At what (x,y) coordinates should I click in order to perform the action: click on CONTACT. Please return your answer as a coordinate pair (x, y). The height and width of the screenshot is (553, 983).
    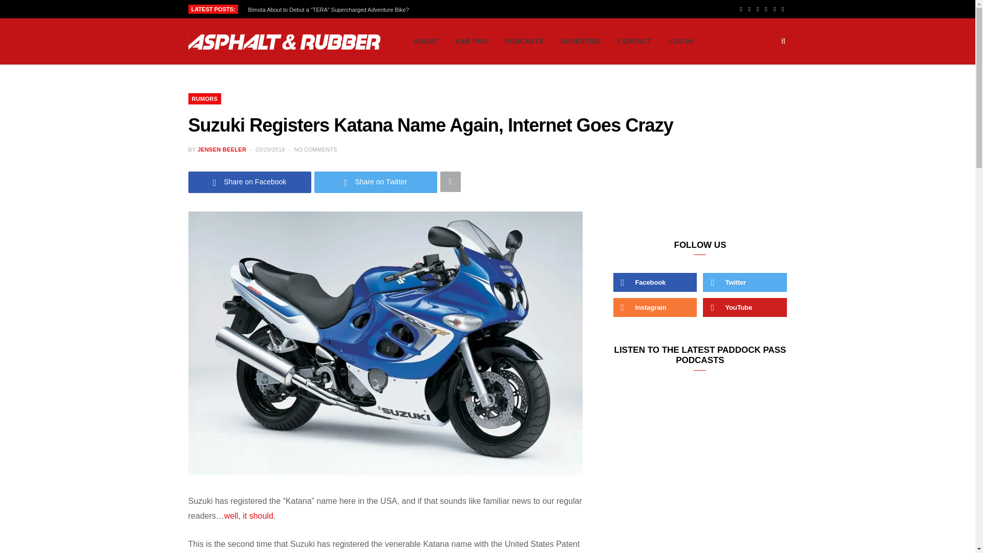
    Looking at the image, I should click on (635, 41).